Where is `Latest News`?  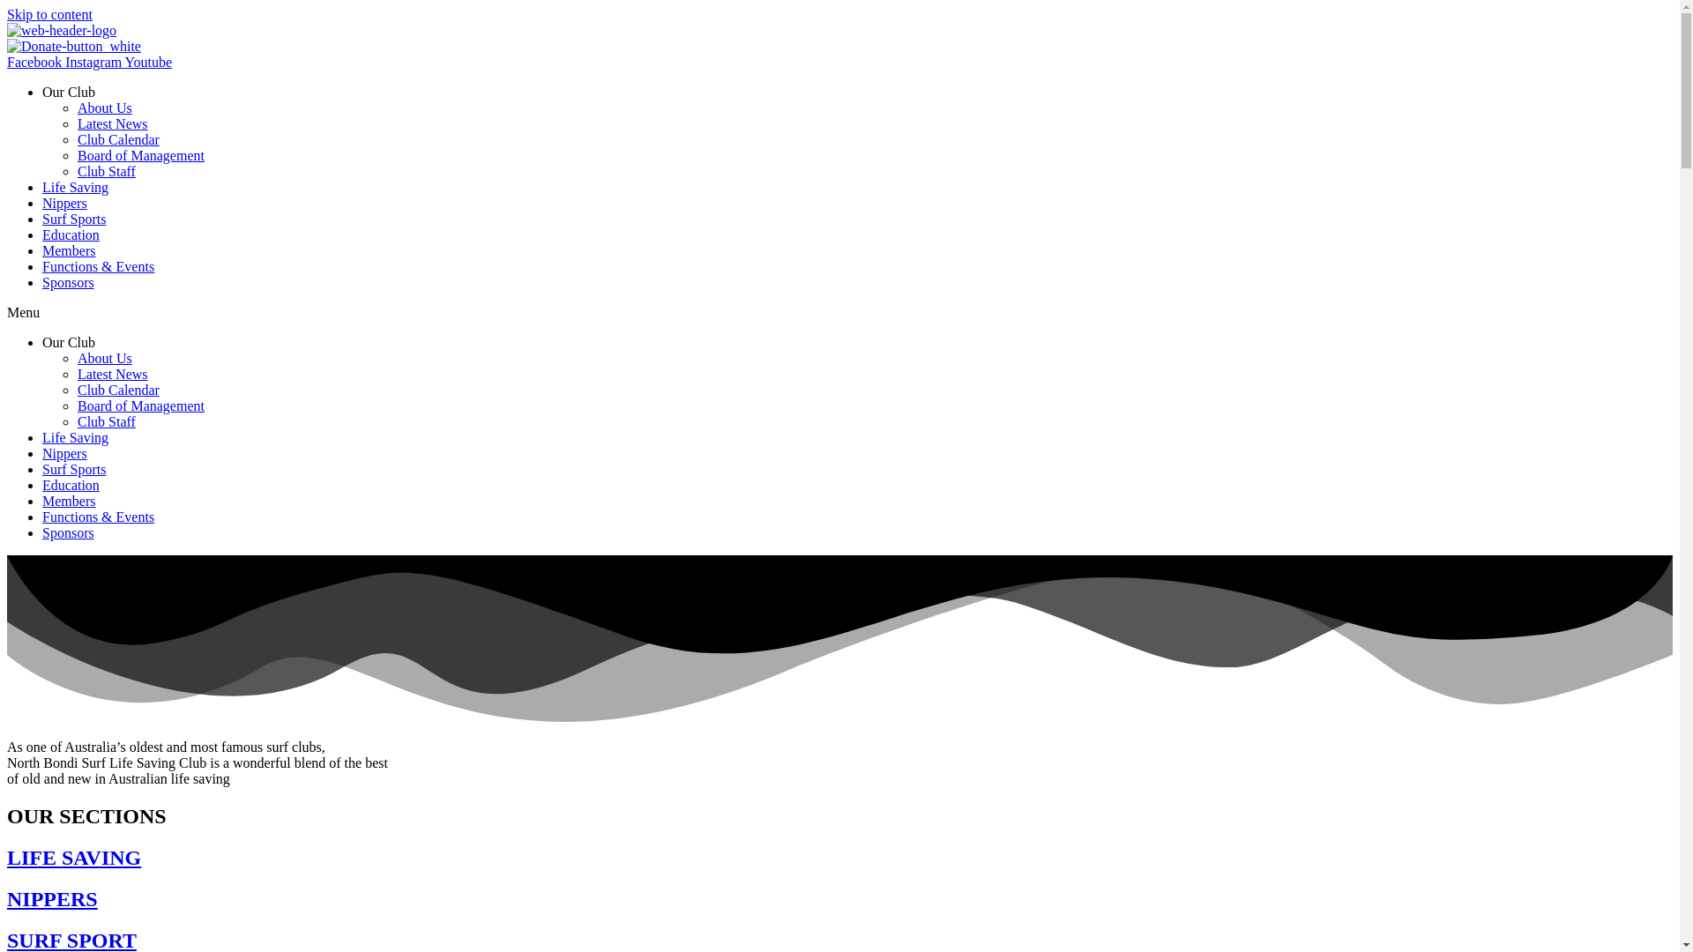 Latest News is located at coordinates (113, 123).